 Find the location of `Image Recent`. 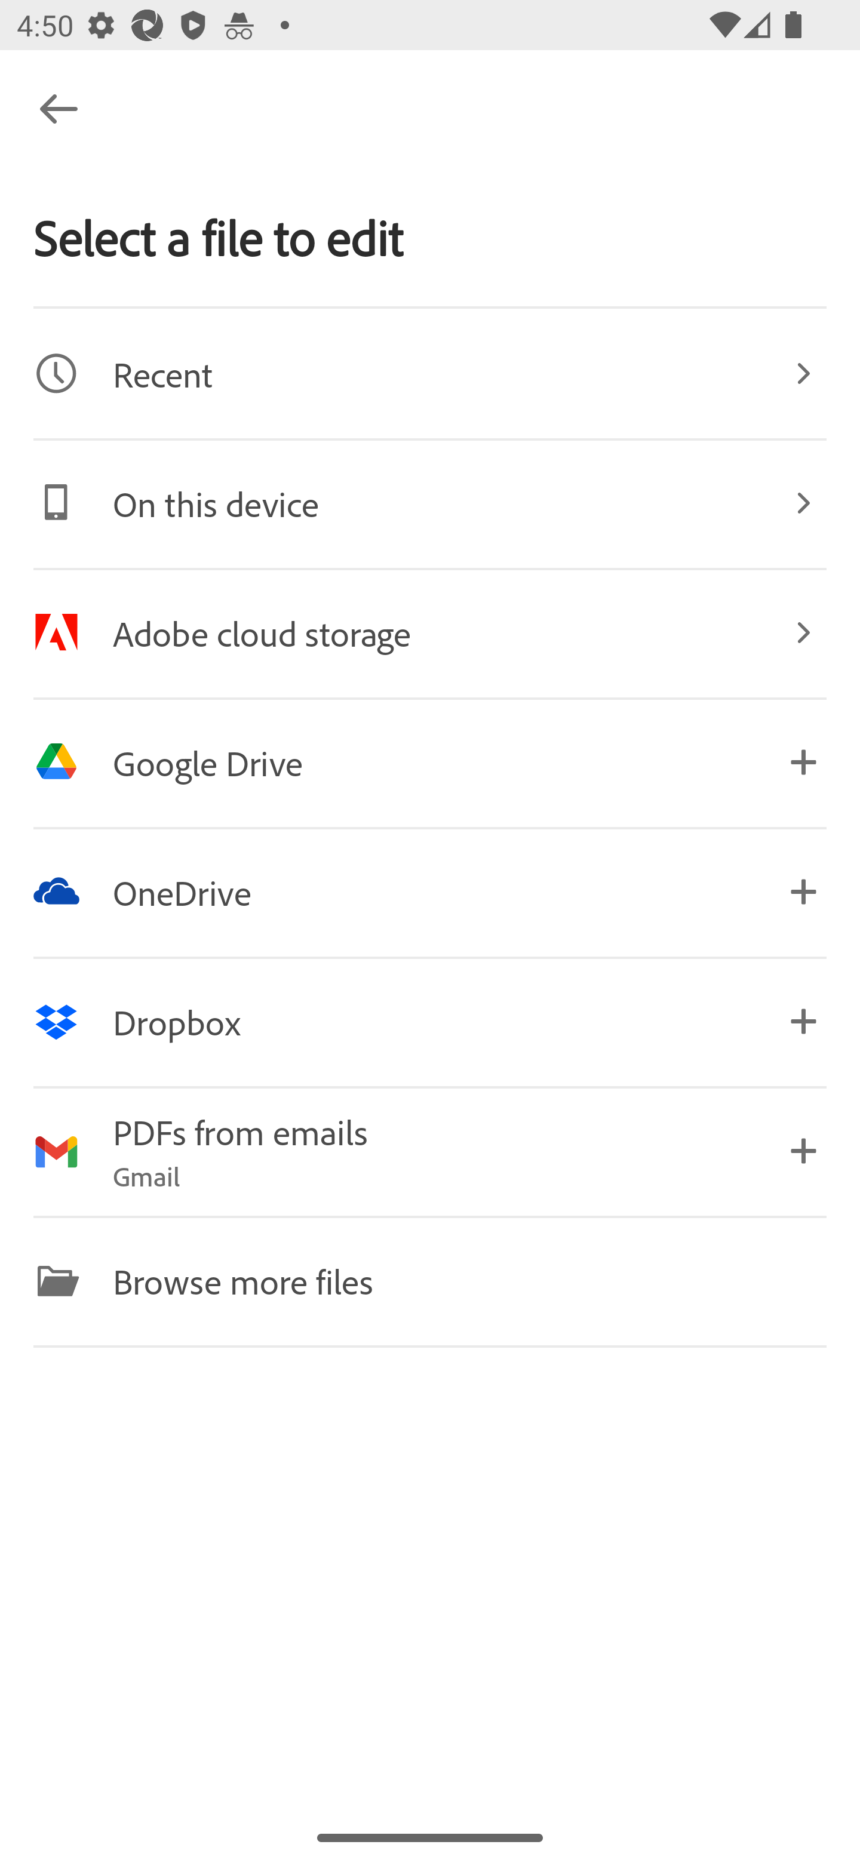

Image Recent is located at coordinates (430, 373).